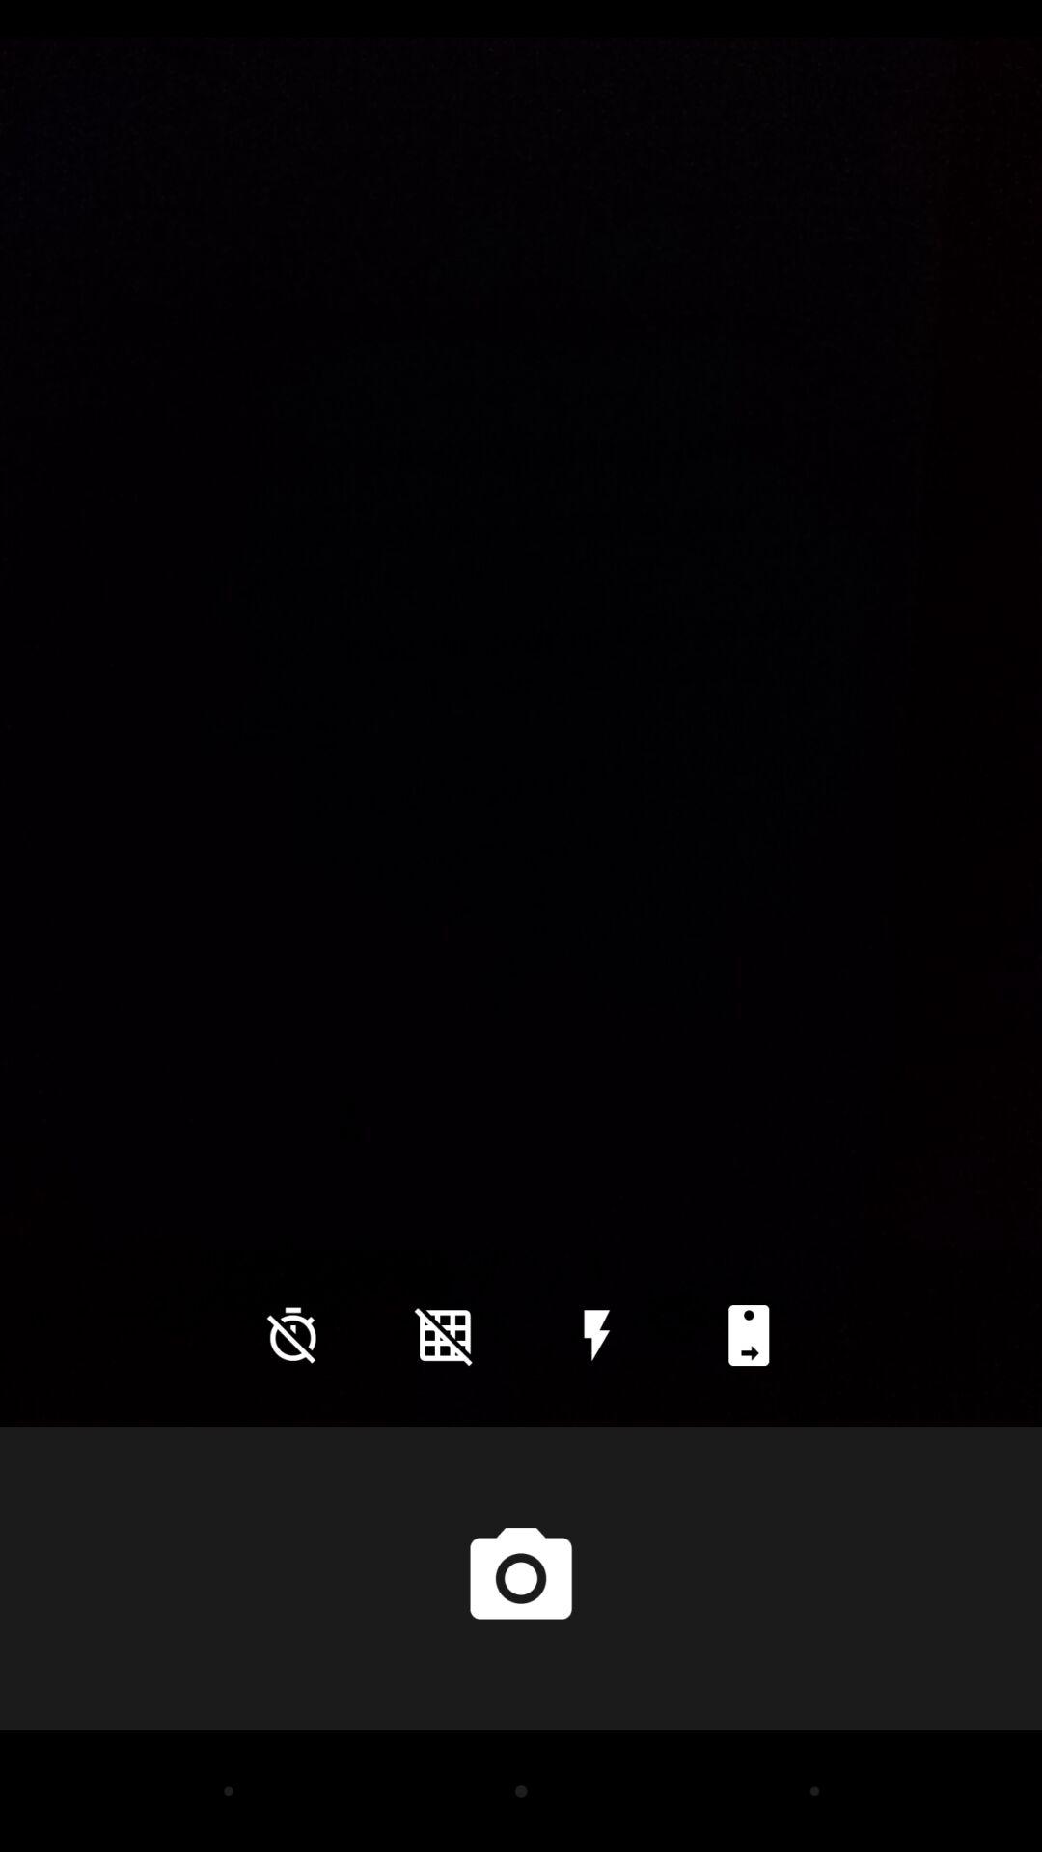 The height and width of the screenshot is (1852, 1042). I want to click on launch the icon at the bottom right corner, so click(749, 1335).